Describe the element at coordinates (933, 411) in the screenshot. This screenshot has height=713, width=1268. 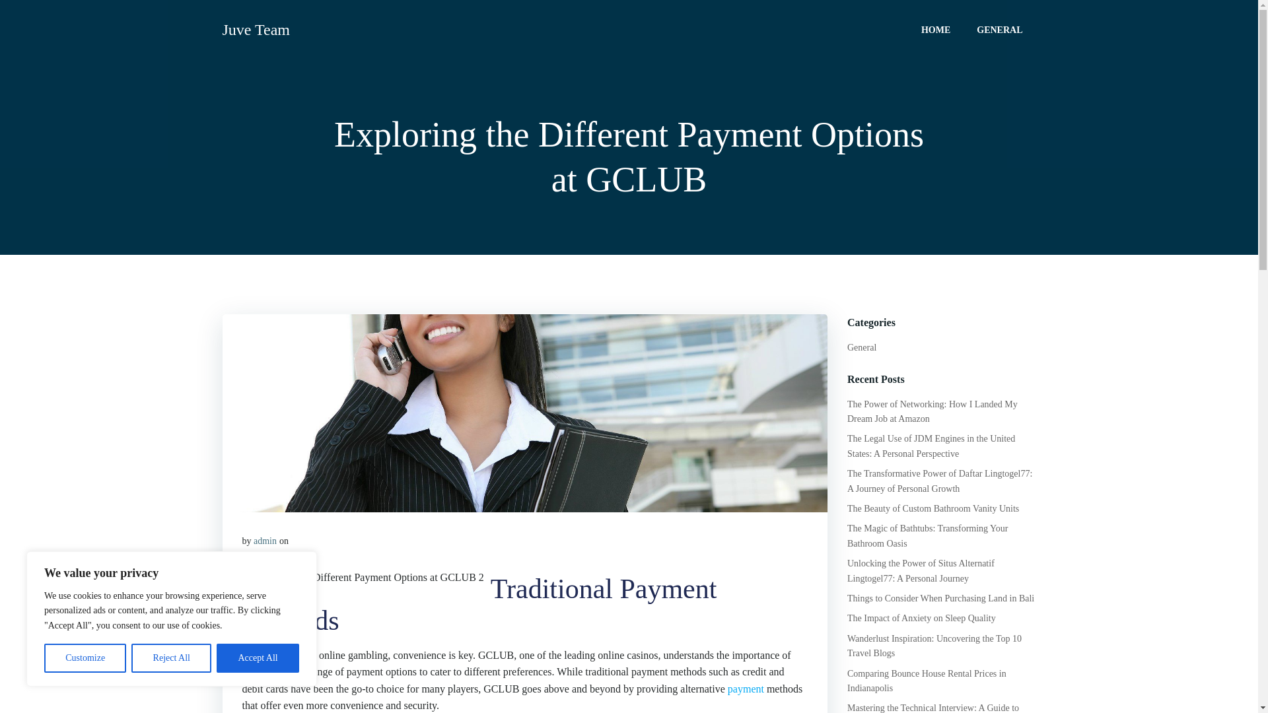
I see `The Power of Networking: How I Landed My Dream Job at Amazon` at that location.